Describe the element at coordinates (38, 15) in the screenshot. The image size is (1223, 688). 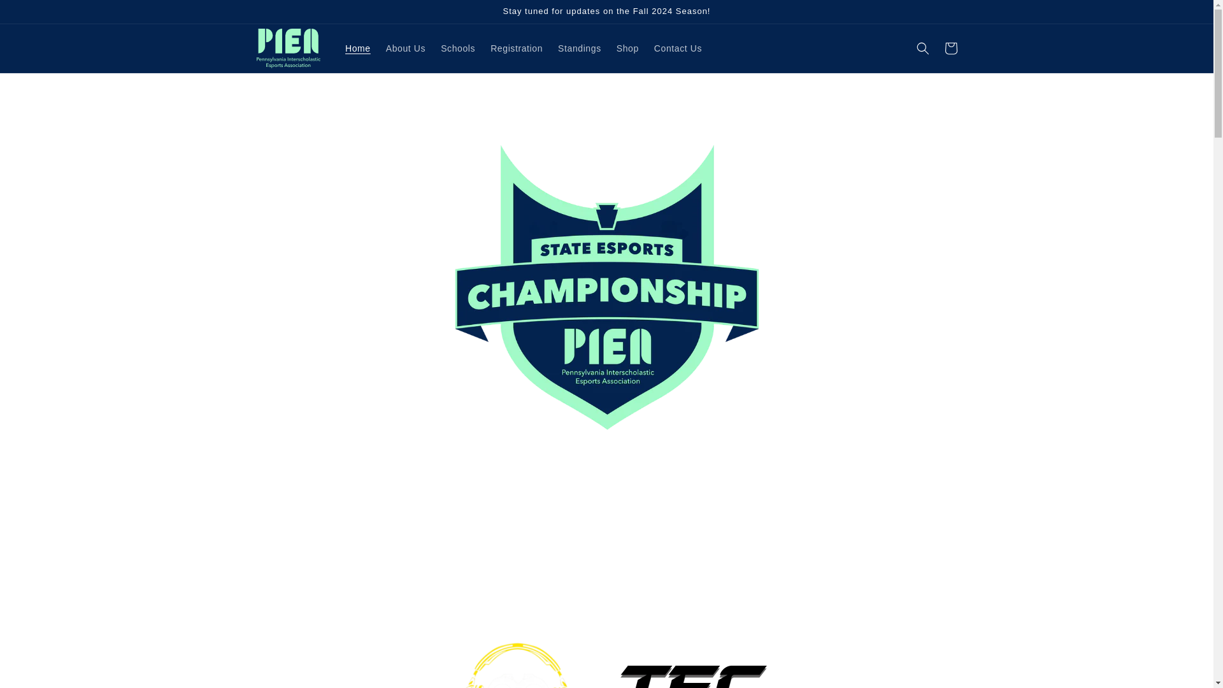
I see `Skip to content` at that location.